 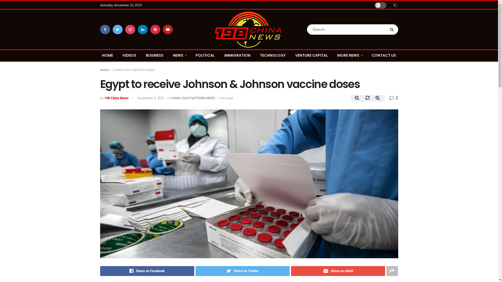 What do you see at coordinates (205, 55) in the screenshot?
I see `POLITICAL` at bounding box center [205, 55].